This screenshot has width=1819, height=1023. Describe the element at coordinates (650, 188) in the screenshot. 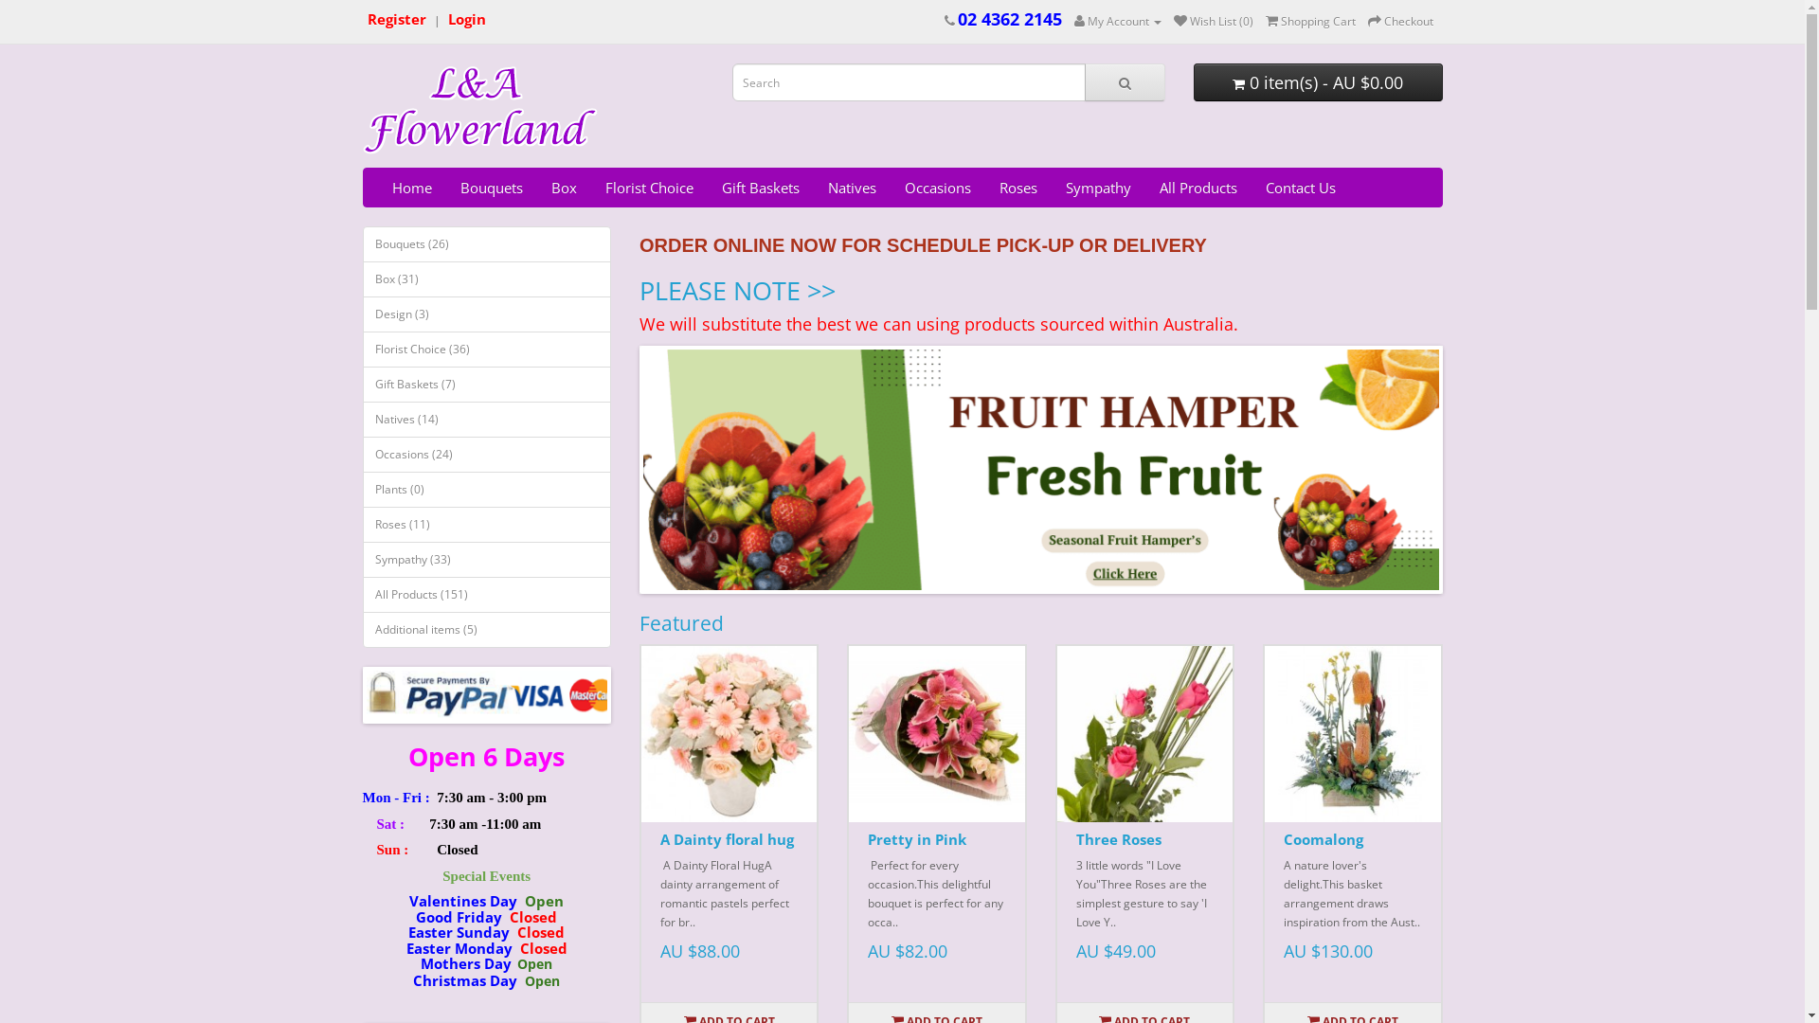

I see `Florist Choice` at that location.